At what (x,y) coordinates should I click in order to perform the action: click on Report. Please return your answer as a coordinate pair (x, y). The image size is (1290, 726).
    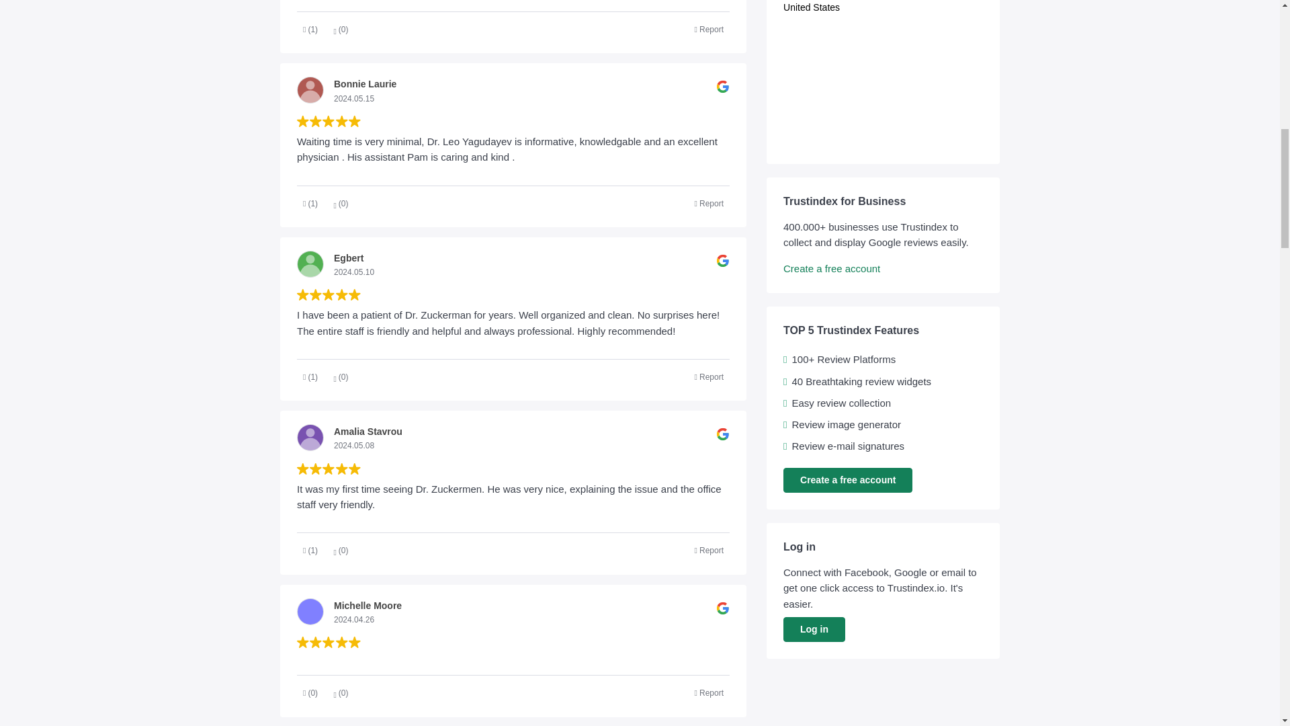
    Looking at the image, I should click on (709, 376).